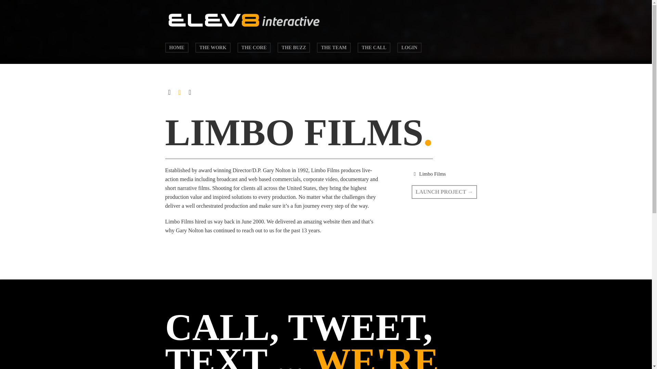  I want to click on THE CALL, so click(374, 48).